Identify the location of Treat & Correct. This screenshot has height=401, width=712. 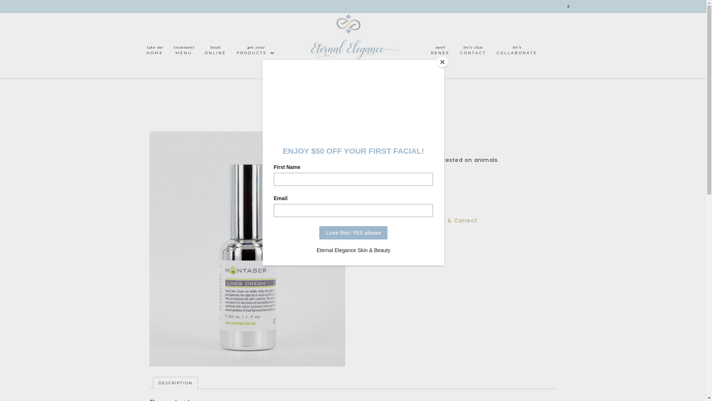
(453, 221).